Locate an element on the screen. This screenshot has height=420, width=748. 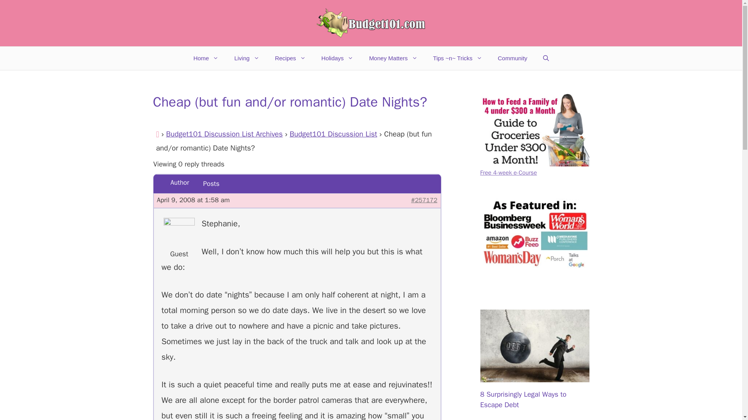
Budget101 is located at coordinates (371, 23).